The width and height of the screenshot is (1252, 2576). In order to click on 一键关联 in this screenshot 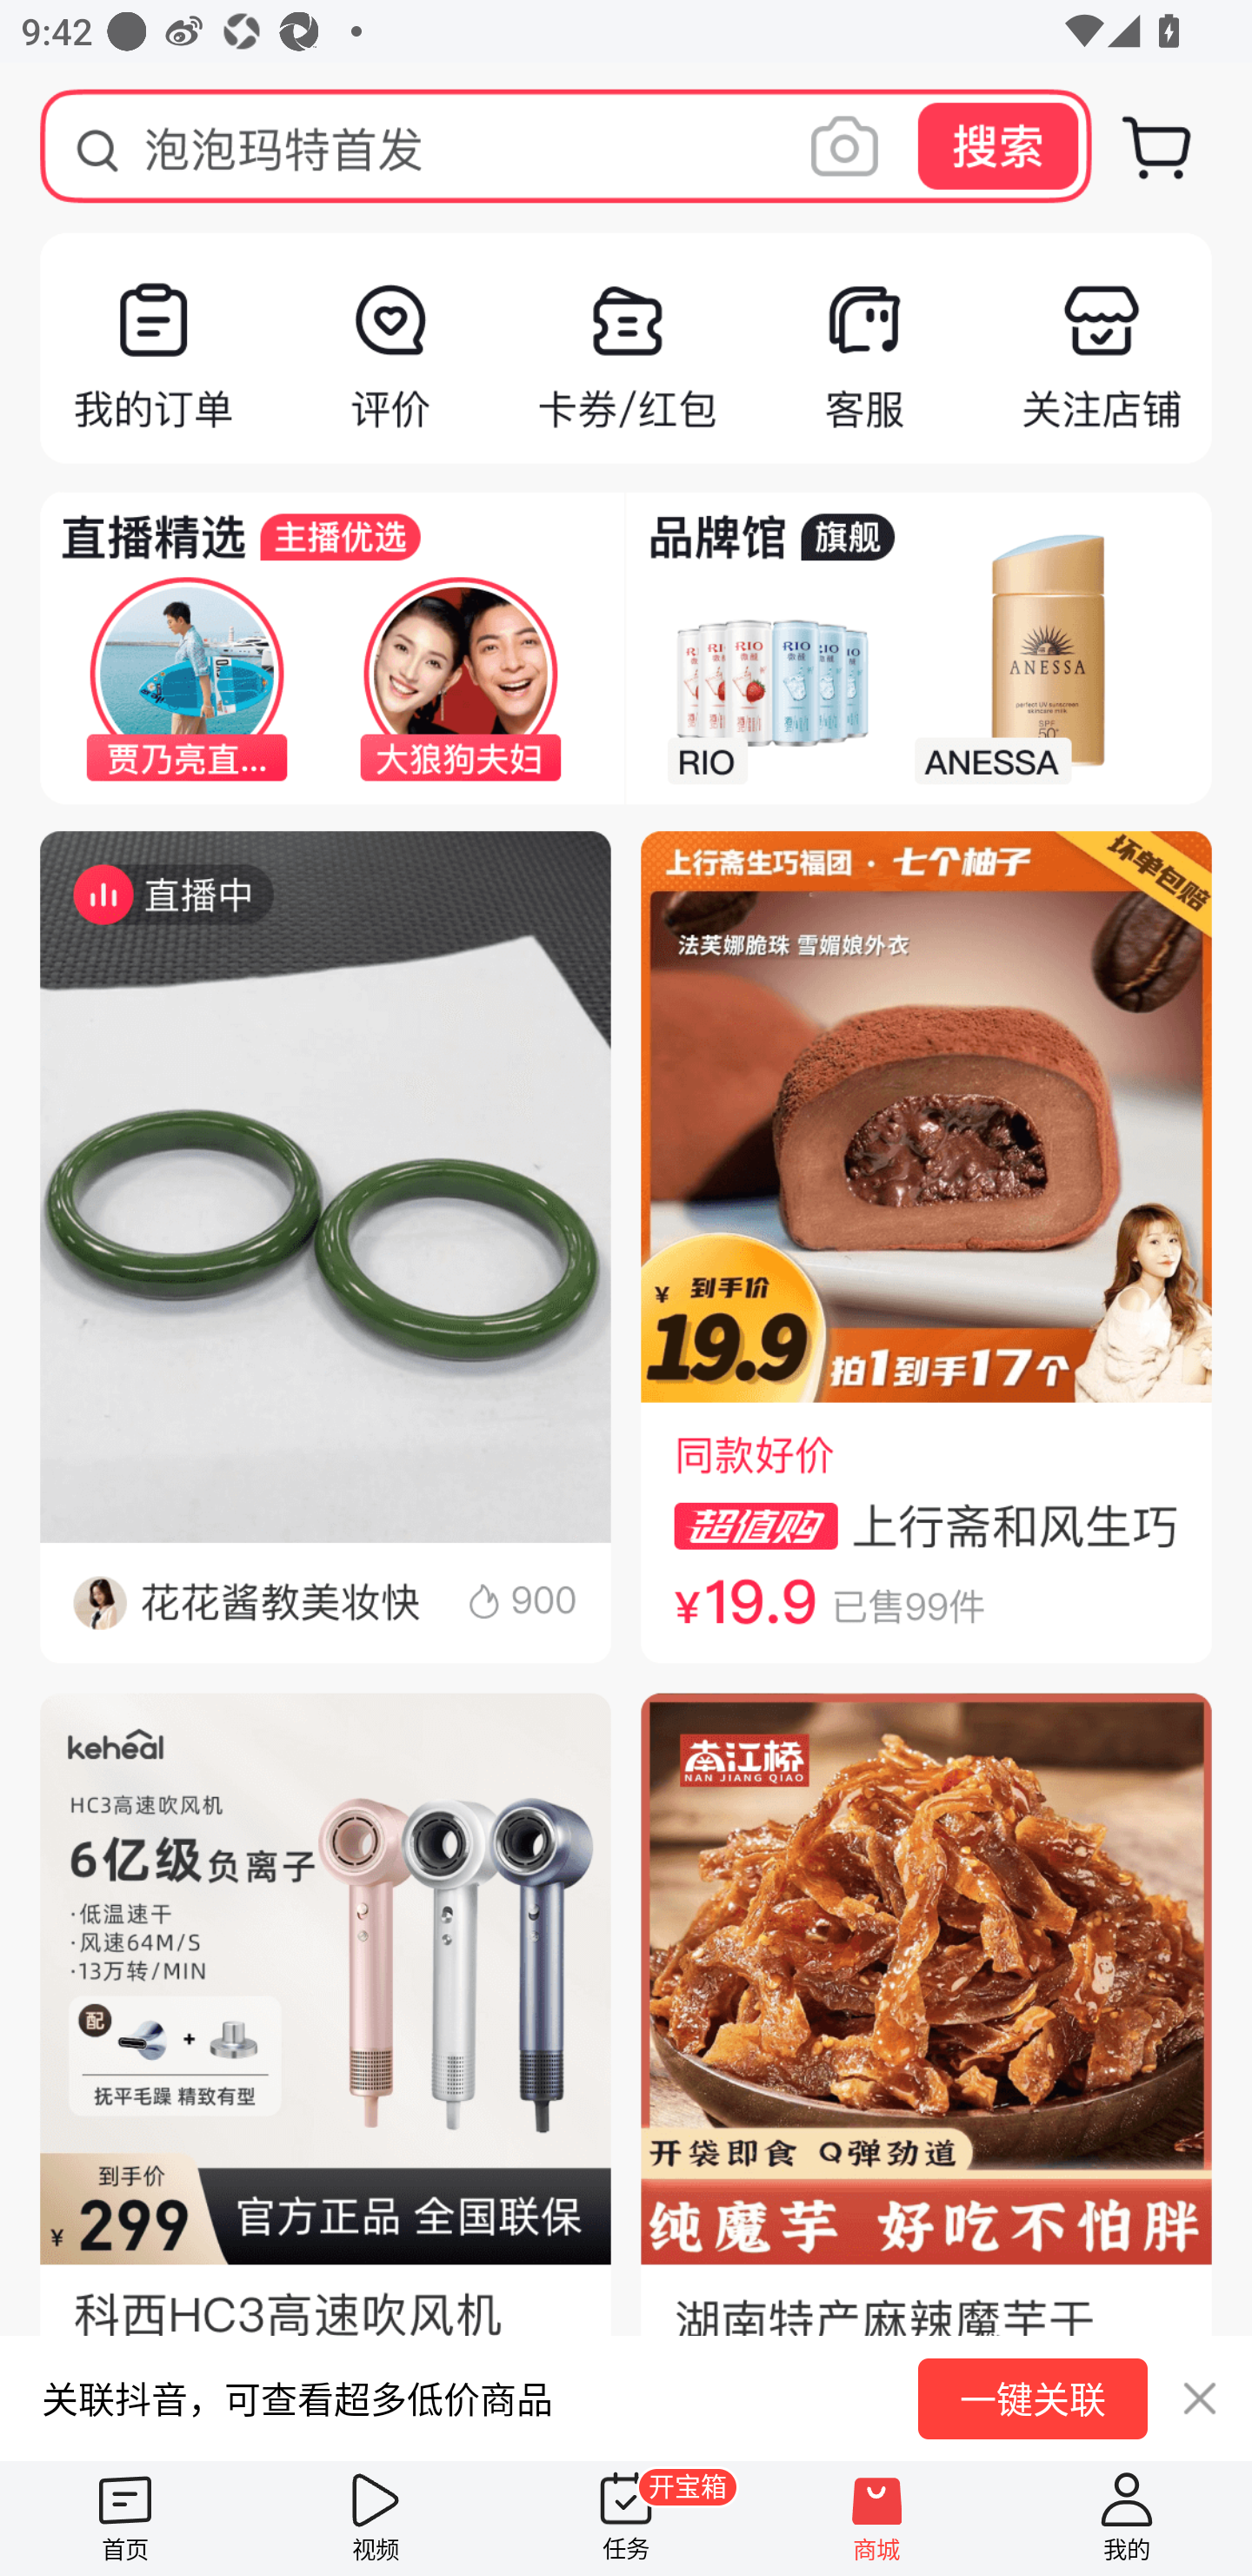, I will do `click(1033, 2399)`.